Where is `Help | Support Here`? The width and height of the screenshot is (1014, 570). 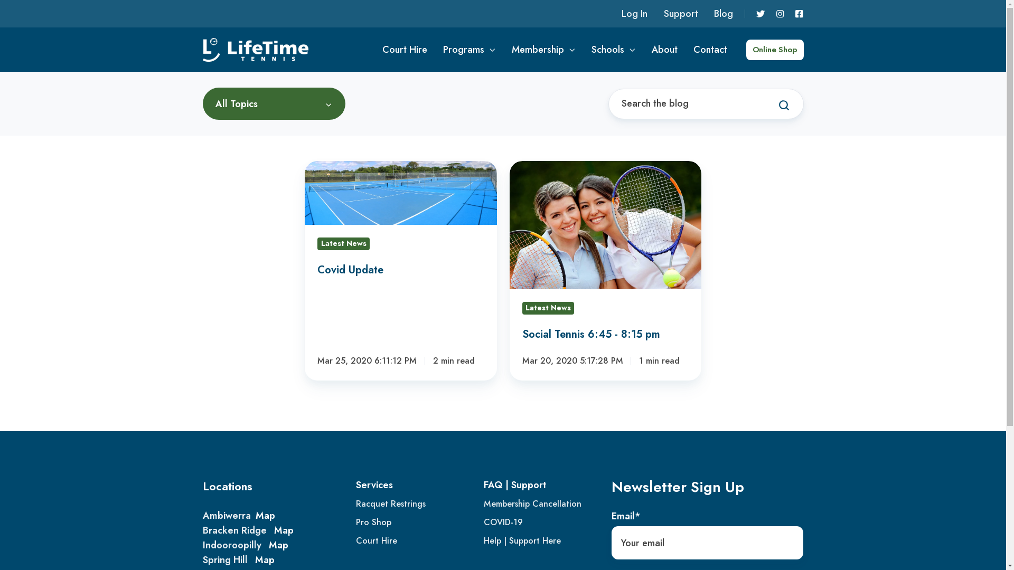
Help | Support Here is located at coordinates (522, 540).